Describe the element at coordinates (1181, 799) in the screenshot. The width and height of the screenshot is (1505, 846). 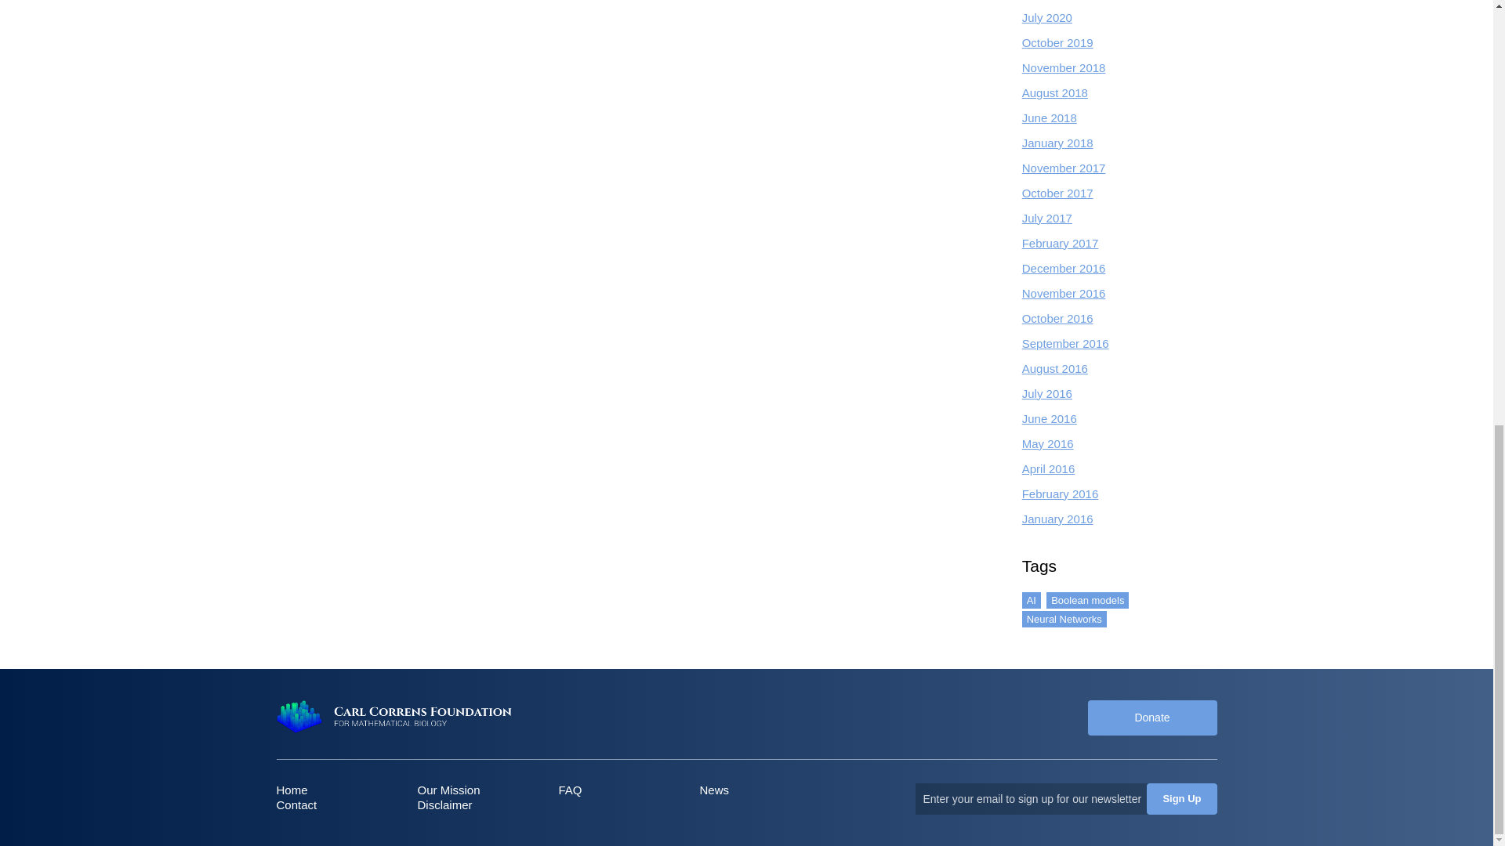
I see `Sign Up` at that location.